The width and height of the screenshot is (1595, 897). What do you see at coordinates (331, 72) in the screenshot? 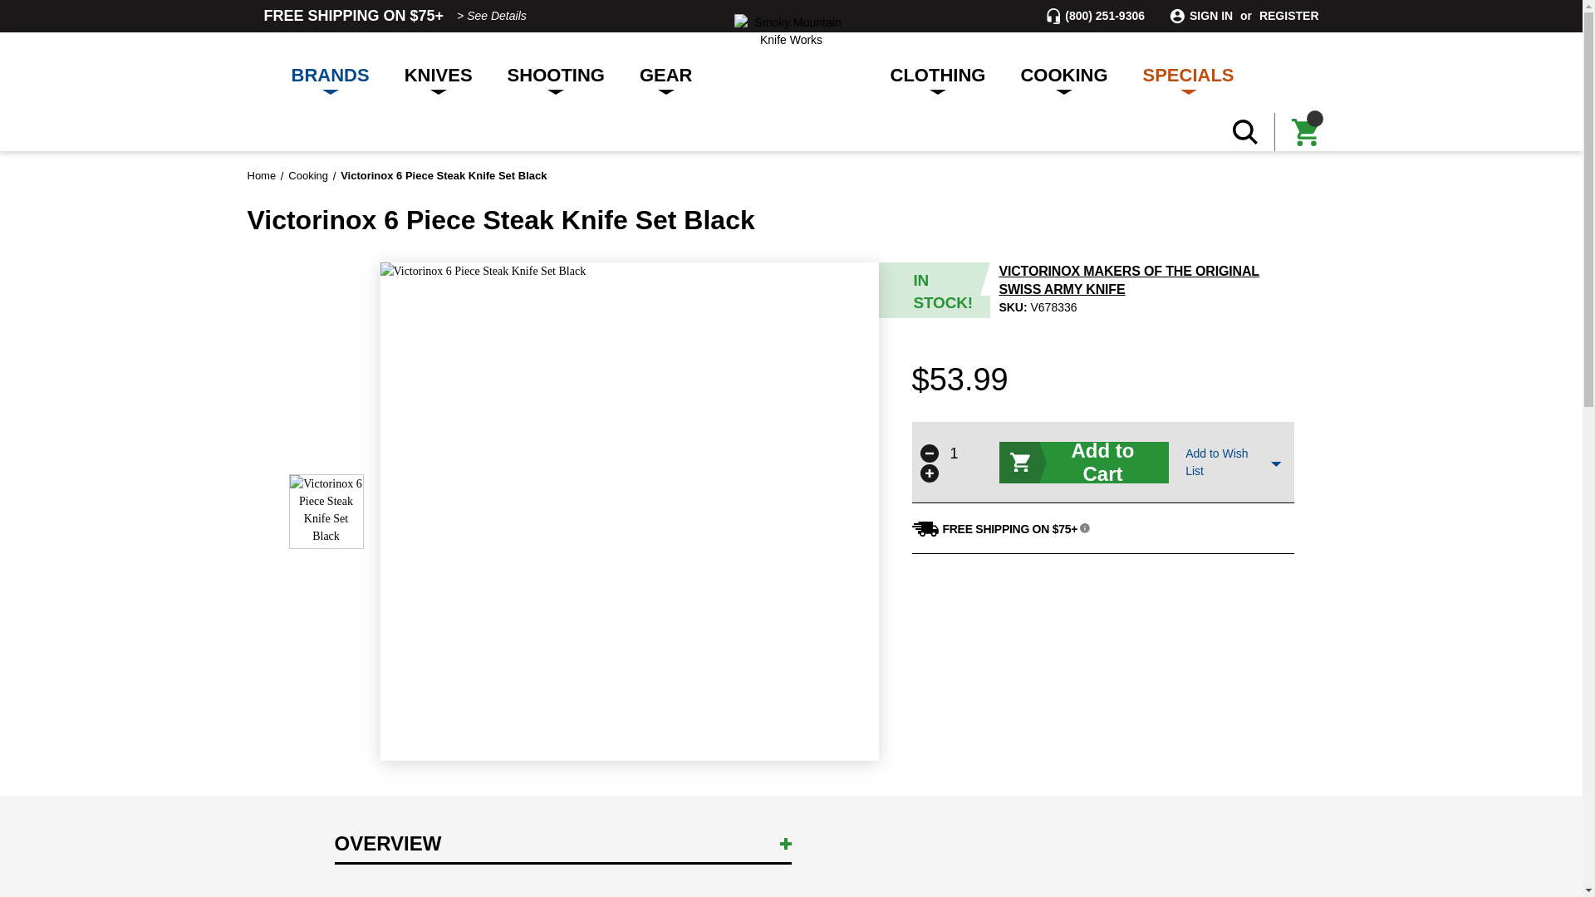
I see `BRANDS` at bounding box center [331, 72].